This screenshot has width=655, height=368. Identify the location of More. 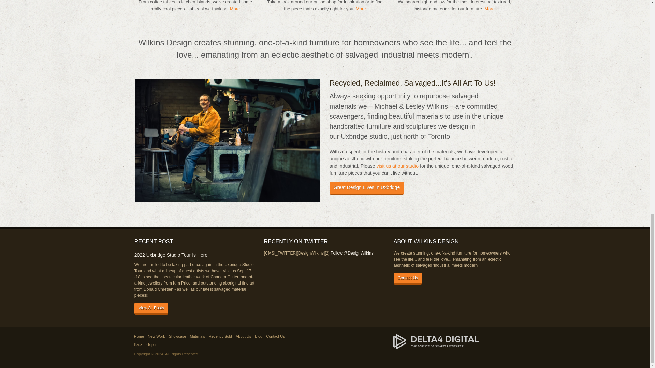
(235, 9).